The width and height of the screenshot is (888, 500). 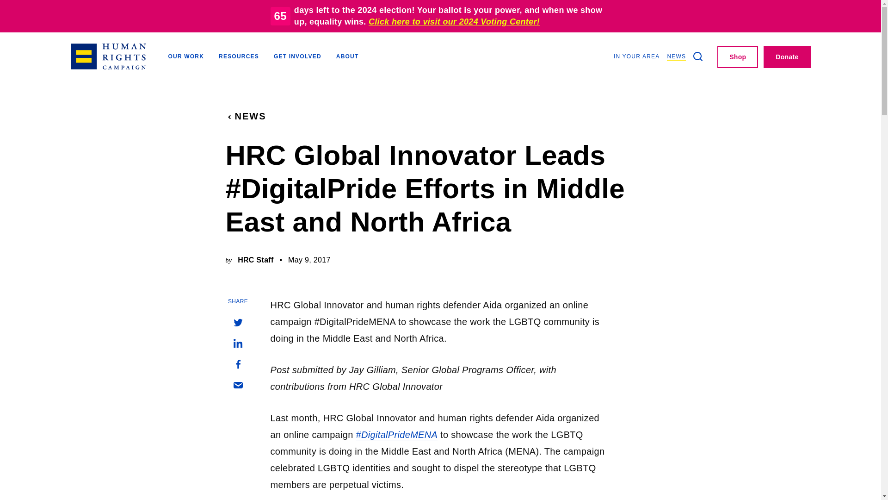 I want to click on Donate, so click(x=787, y=56).